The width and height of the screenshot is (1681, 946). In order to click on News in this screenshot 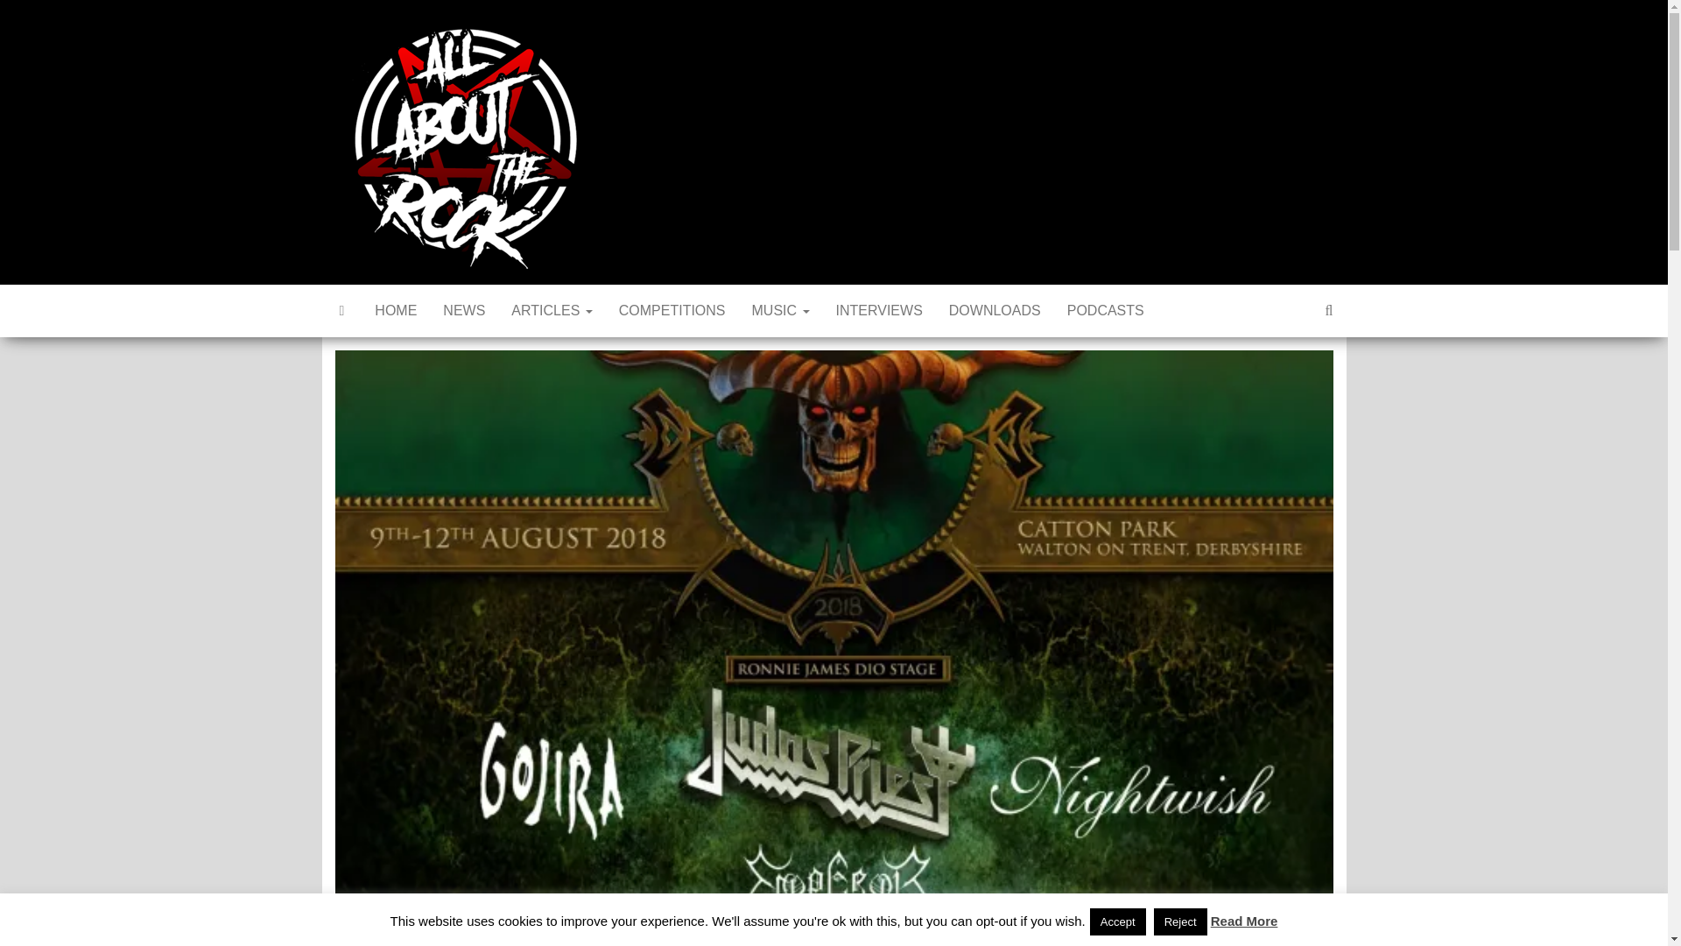, I will do `click(464, 310)`.